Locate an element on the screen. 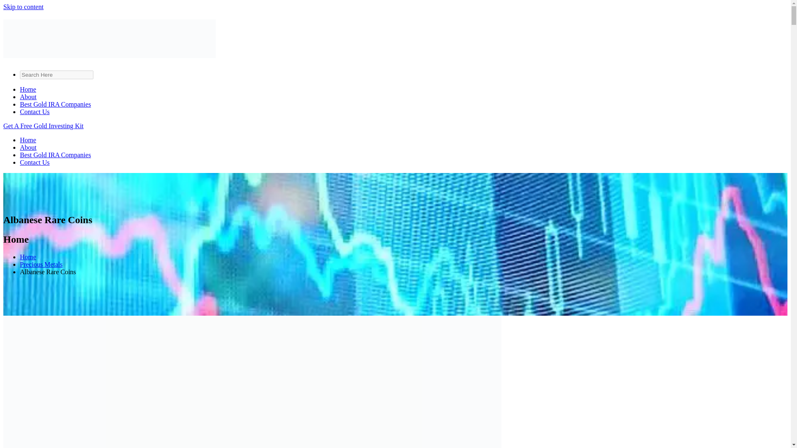 Image resolution: width=797 pixels, height=448 pixels. Contact Us is located at coordinates (35, 162).